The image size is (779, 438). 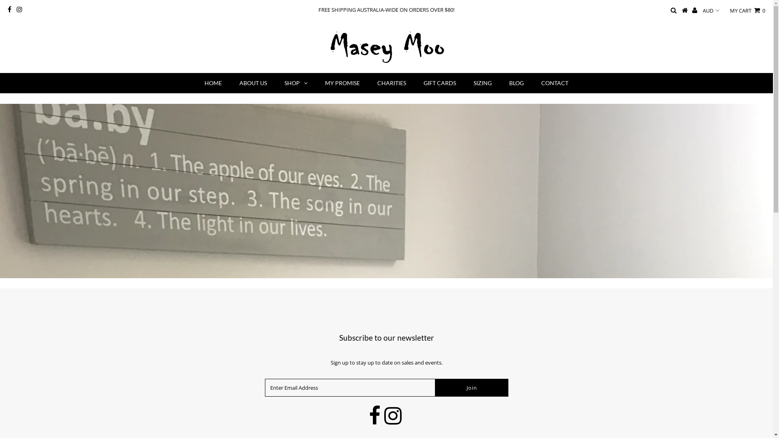 I want to click on MY CART    0, so click(x=747, y=11).